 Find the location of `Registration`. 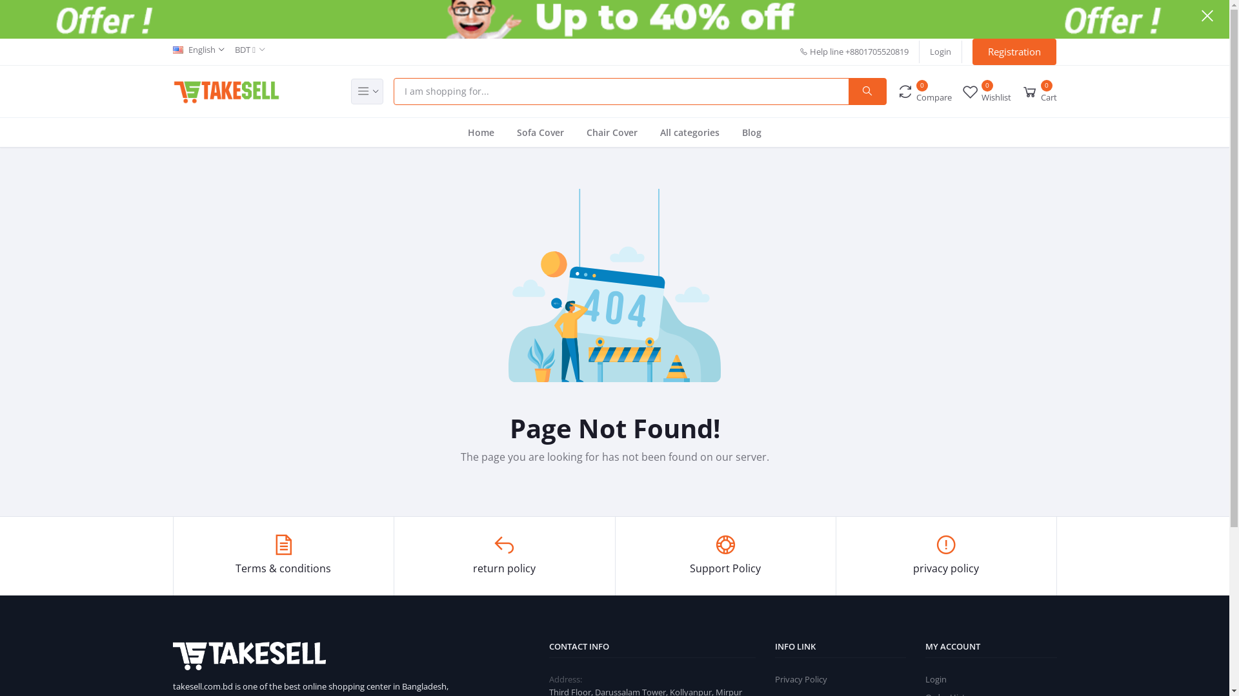

Registration is located at coordinates (1014, 52).